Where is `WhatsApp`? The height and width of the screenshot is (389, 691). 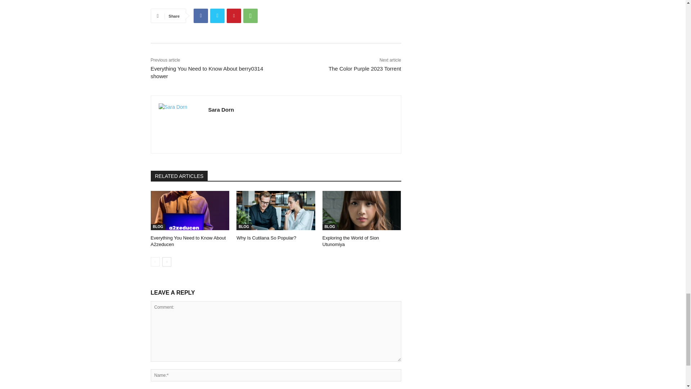 WhatsApp is located at coordinates (250, 15).